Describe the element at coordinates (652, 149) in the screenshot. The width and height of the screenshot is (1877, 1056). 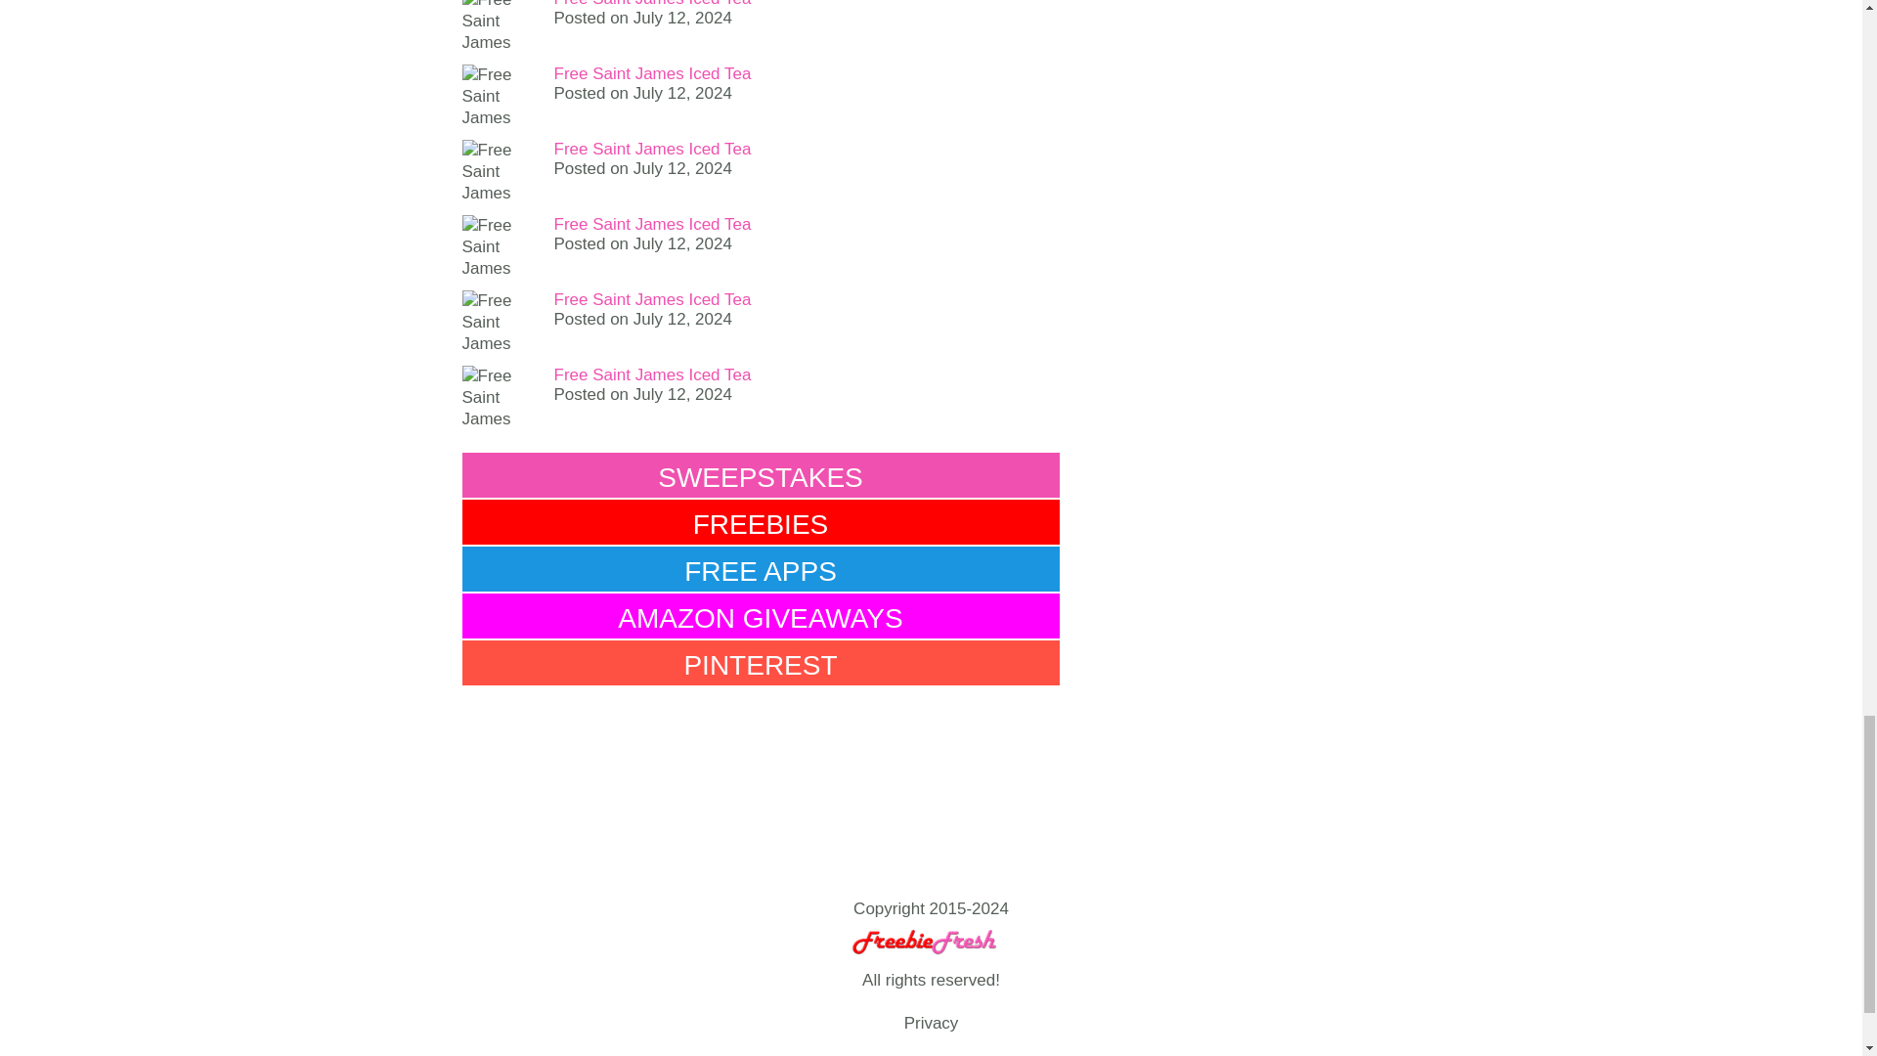
I see `Free Saint James Iced Tea` at that location.